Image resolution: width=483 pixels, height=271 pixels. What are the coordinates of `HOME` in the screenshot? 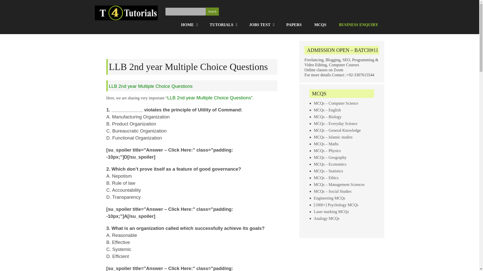 It's located at (189, 25).